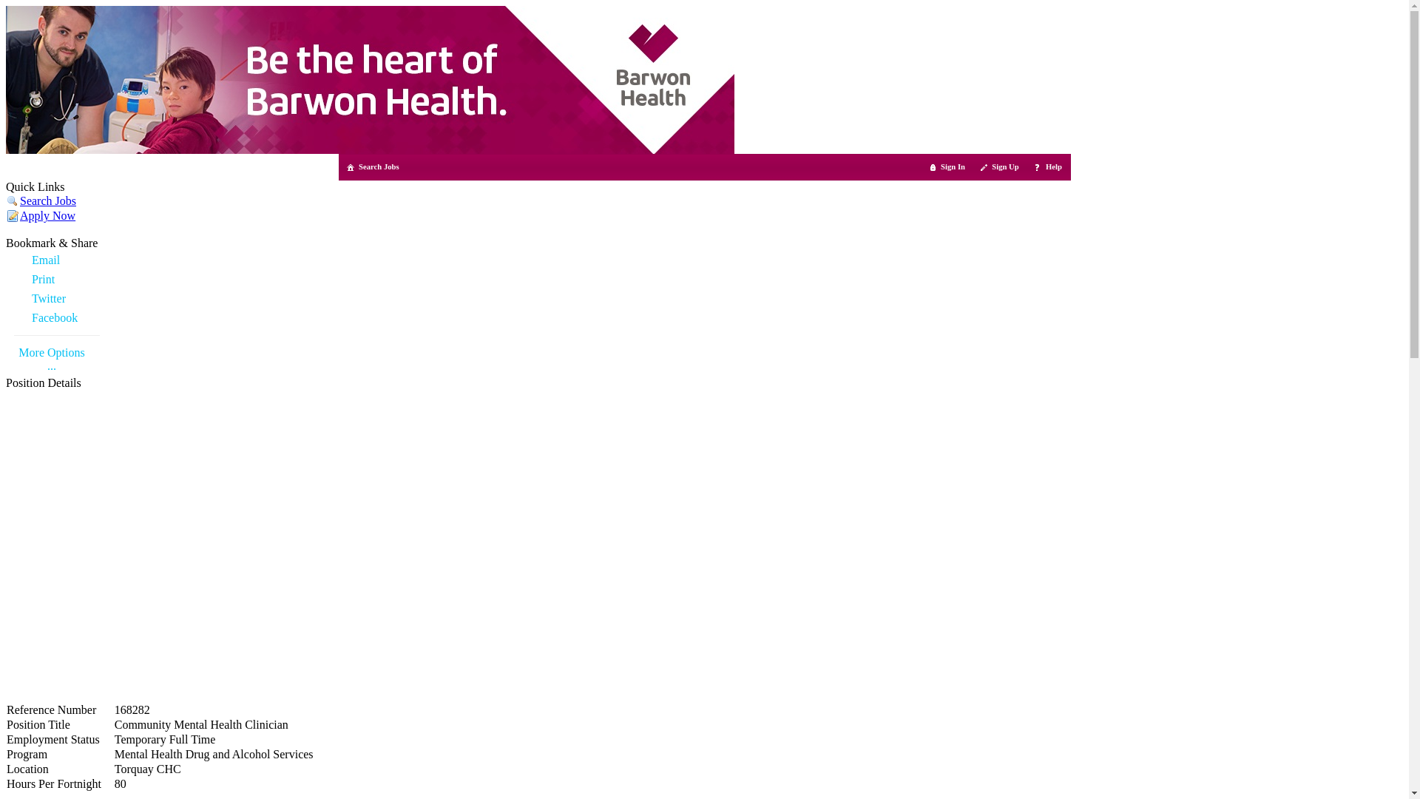  Describe the element at coordinates (52, 360) in the screenshot. I see `More Options ...` at that location.